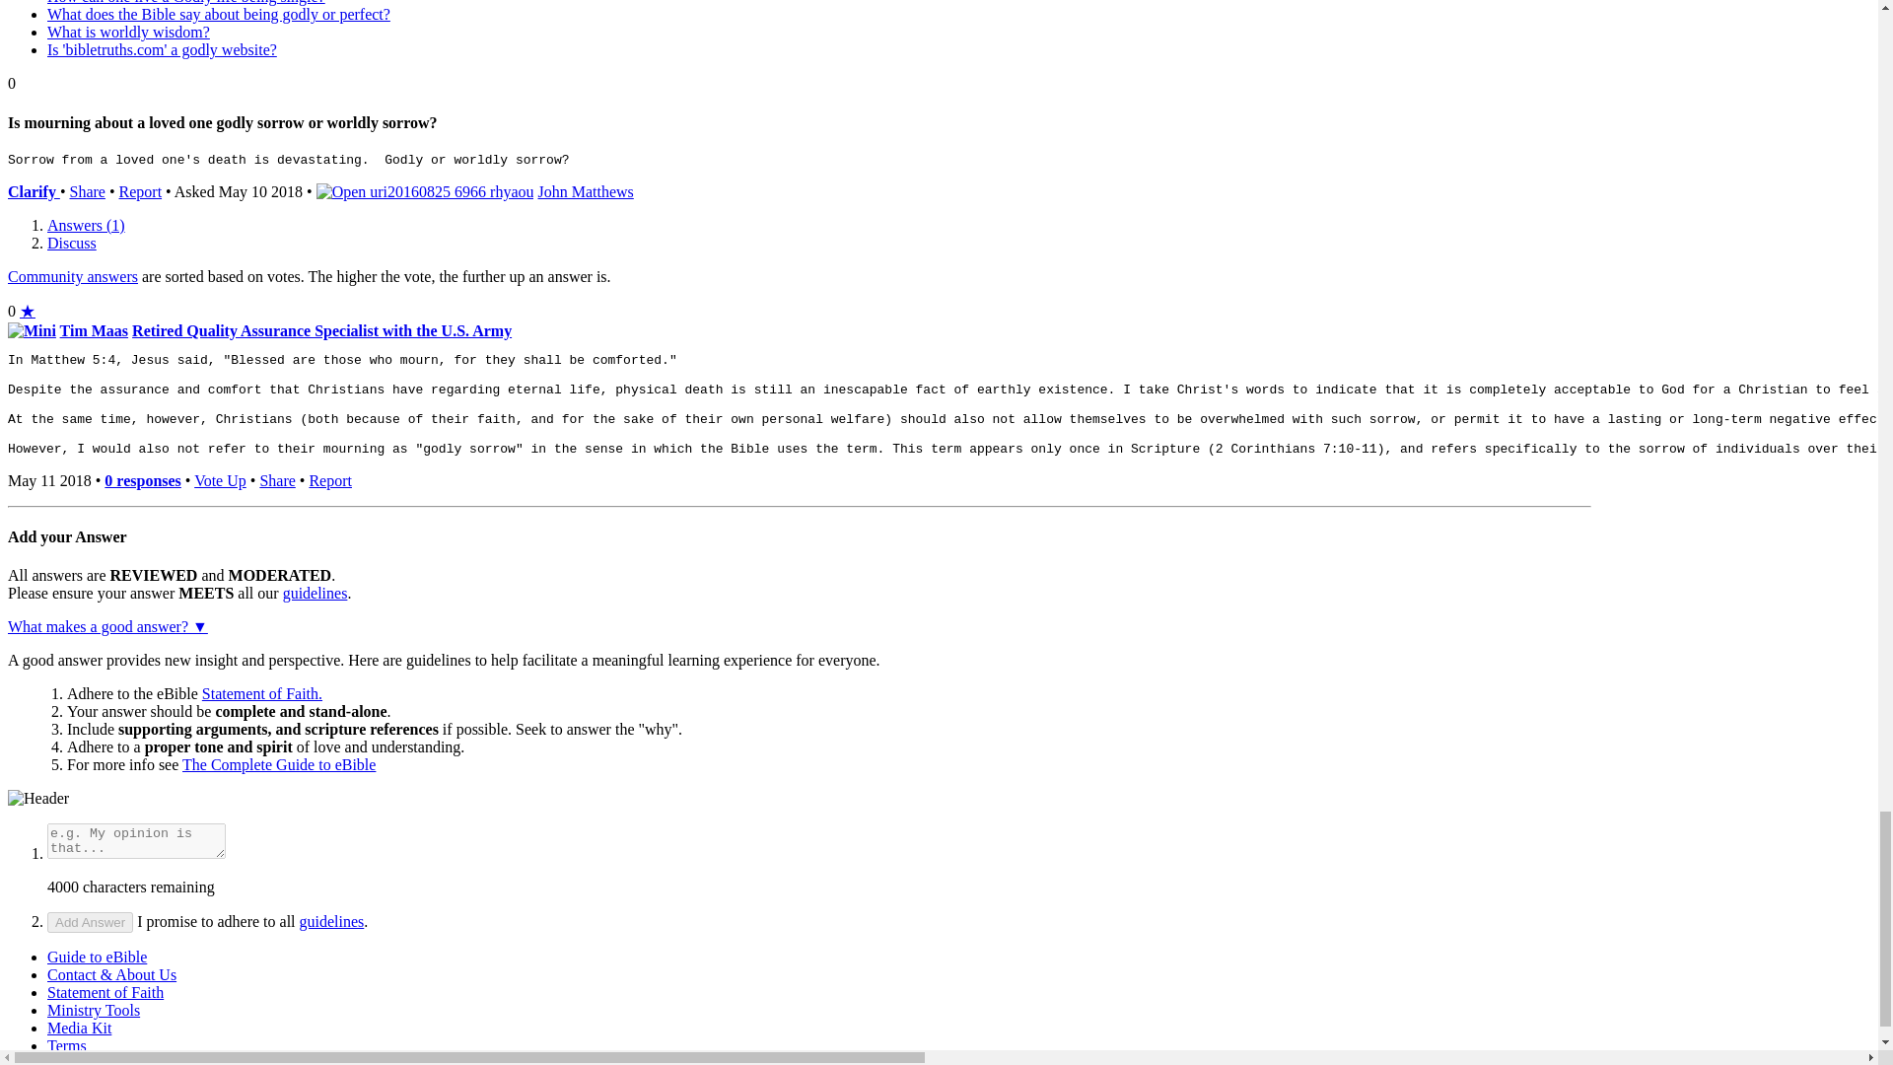 Image resolution: width=1893 pixels, height=1065 pixels. Describe the element at coordinates (90, 922) in the screenshot. I see `Add Answer` at that location.